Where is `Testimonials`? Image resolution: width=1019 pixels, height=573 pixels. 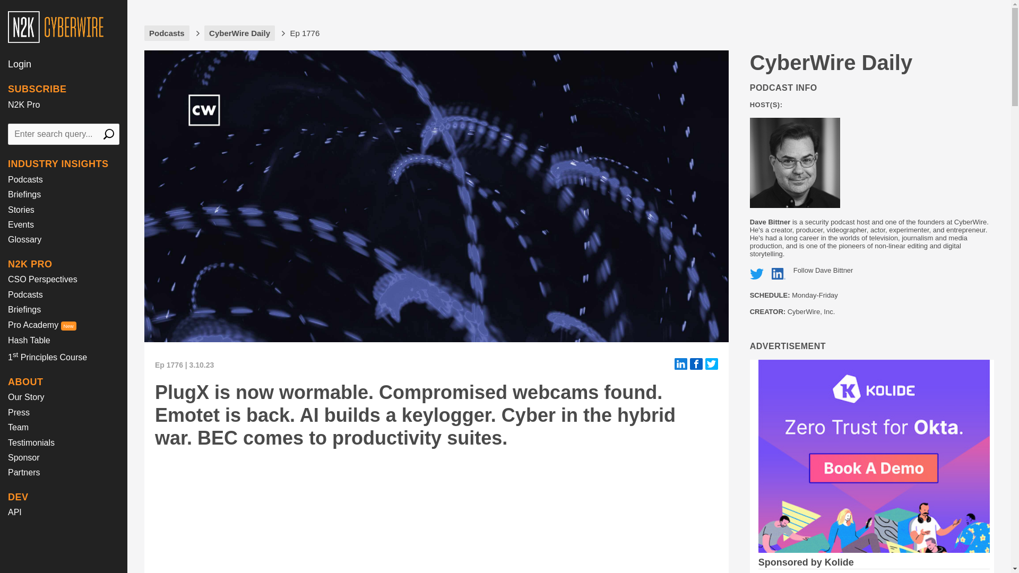
Testimonials is located at coordinates (31, 442).